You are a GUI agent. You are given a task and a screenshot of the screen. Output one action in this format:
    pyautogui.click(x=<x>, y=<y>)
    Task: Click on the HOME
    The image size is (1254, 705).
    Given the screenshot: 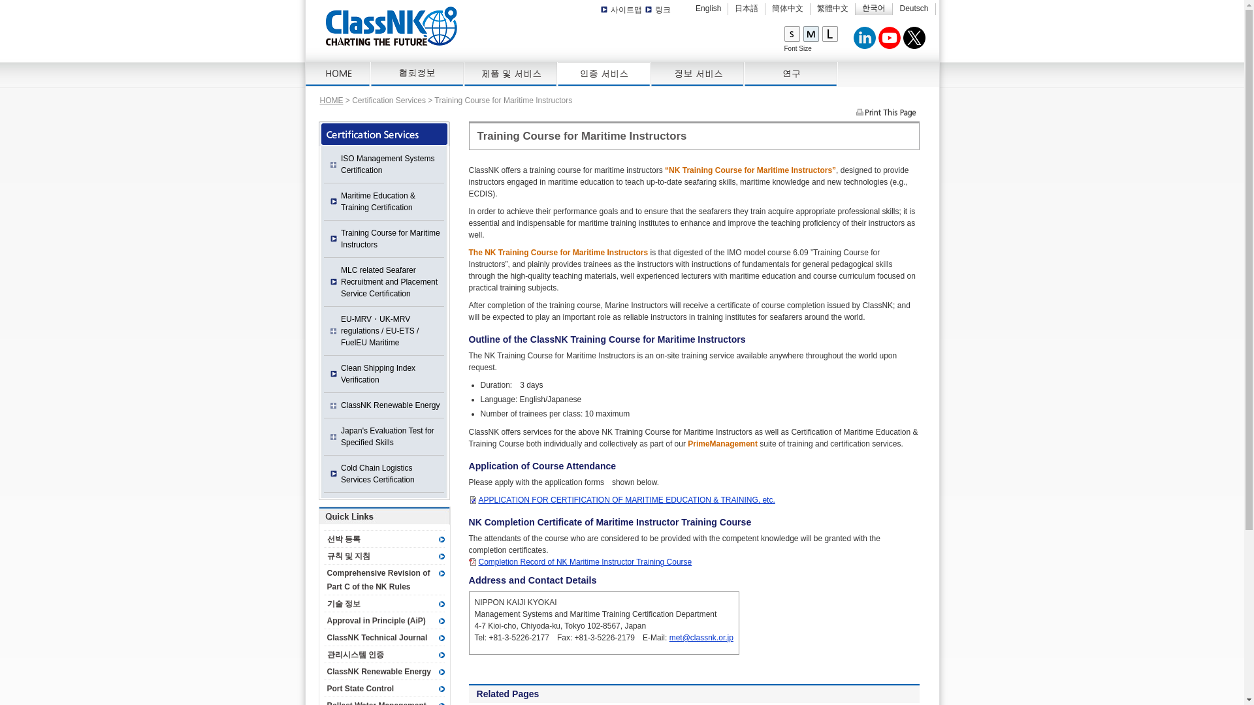 What is the action you would take?
    pyautogui.click(x=338, y=74)
    